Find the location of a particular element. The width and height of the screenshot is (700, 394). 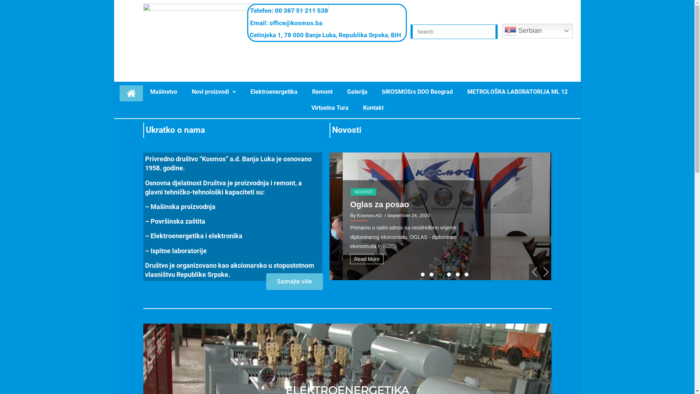

Elektroenergetika is located at coordinates (274, 92).